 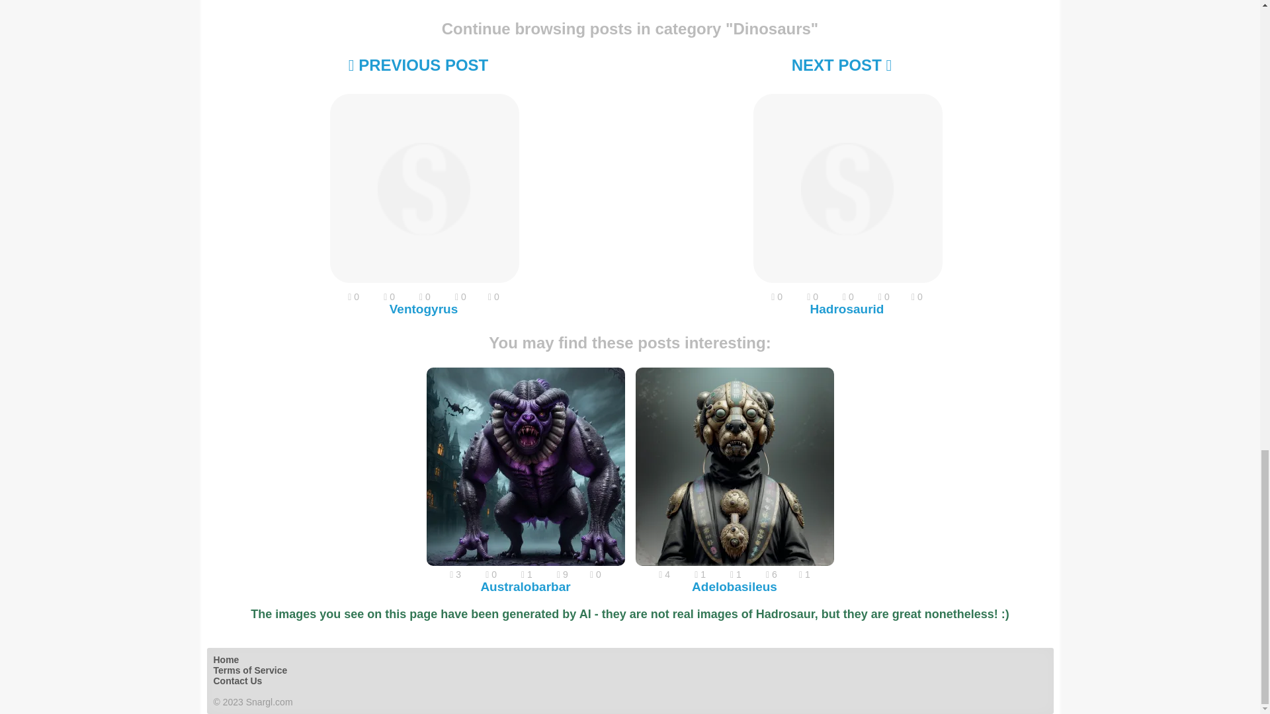 What do you see at coordinates (423, 309) in the screenshot?
I see `Ventogyrus` at bounding box center [423, 309].